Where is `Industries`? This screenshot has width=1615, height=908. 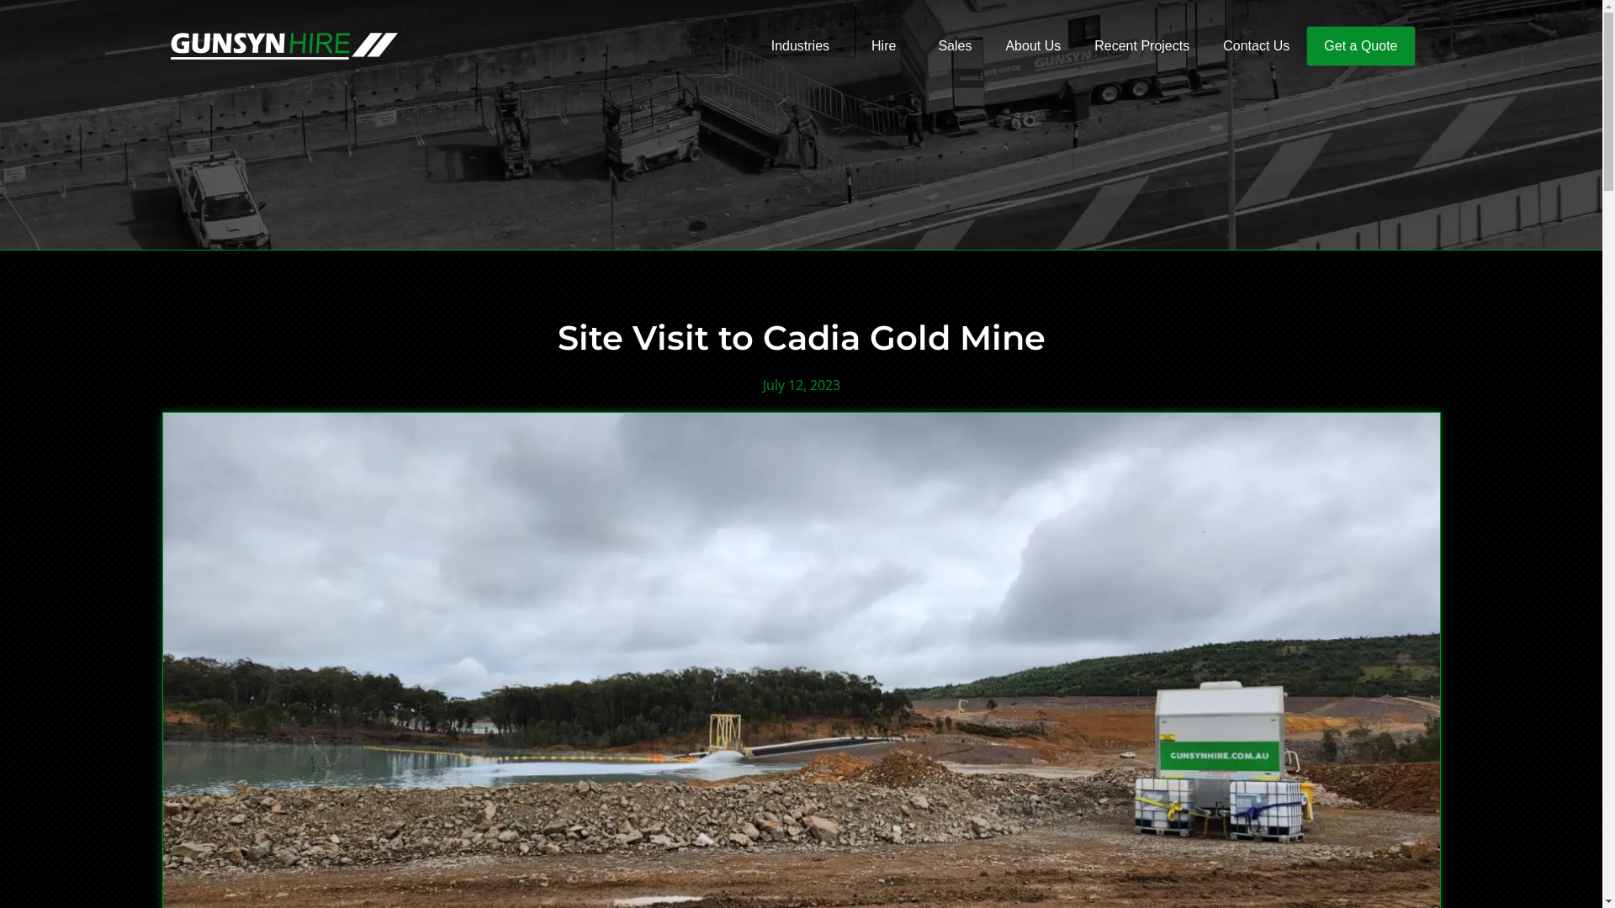
Industries is located at coordinates (804, 46).